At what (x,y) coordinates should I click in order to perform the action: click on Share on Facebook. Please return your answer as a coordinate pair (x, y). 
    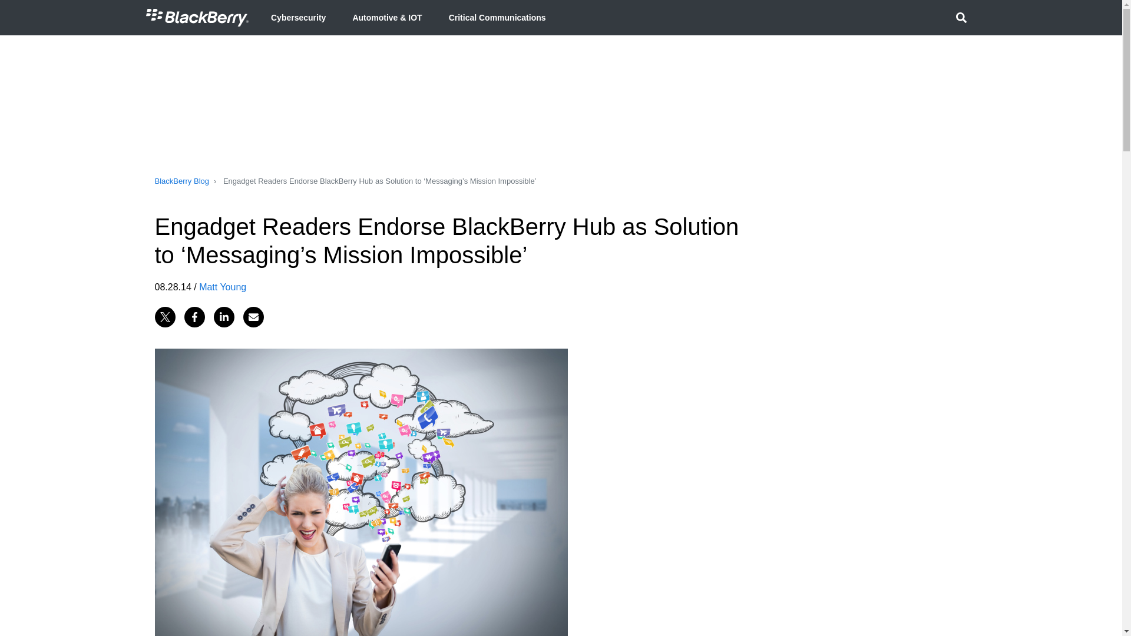
    Looking at the image, I should click on (194, 316).